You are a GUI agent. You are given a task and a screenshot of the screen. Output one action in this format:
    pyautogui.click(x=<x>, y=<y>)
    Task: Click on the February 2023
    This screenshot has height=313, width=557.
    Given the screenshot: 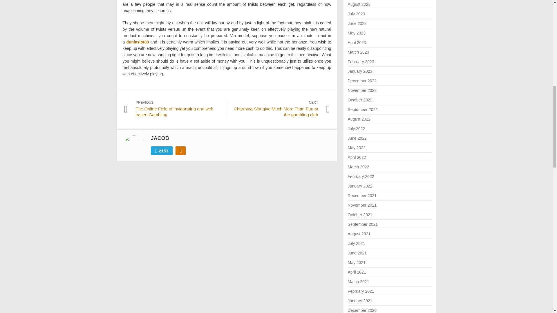 What is the action you would take?
    pyautogui.click(x=361, y=62)
    